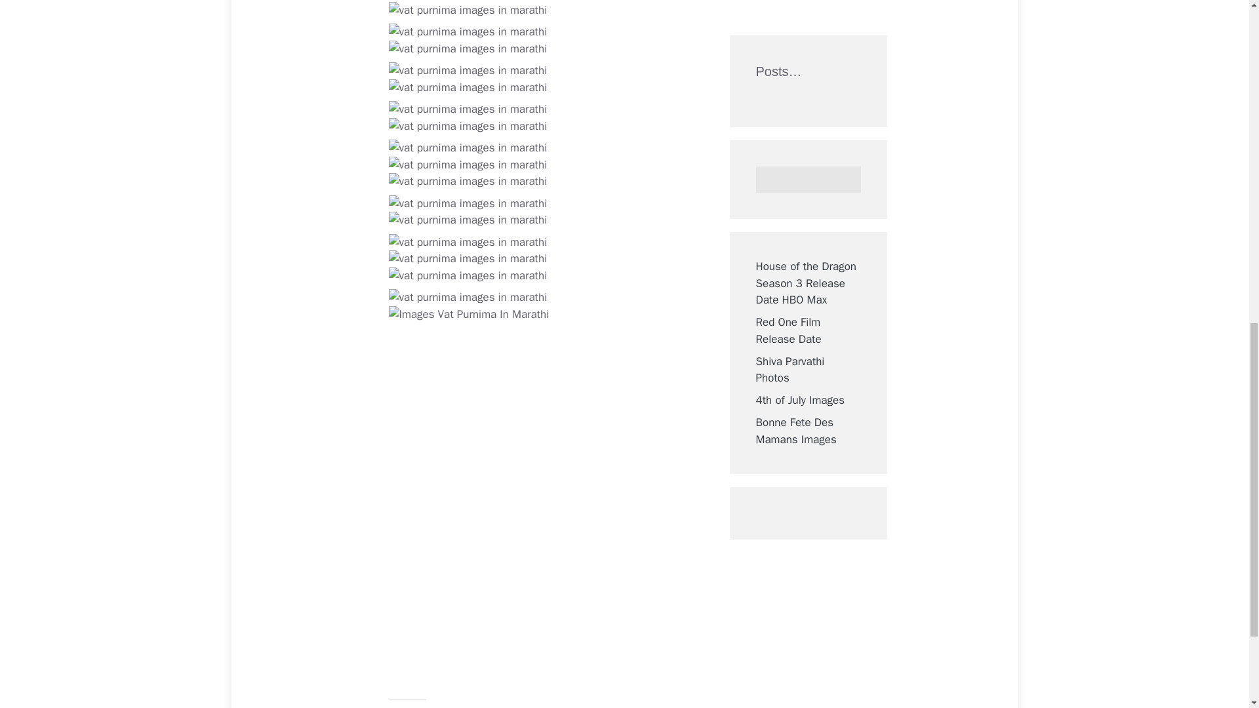  Describe the element at coordinates (467, 109) in the screenshot. I see `Vat Purnima Images In Marathi 10` at that location.